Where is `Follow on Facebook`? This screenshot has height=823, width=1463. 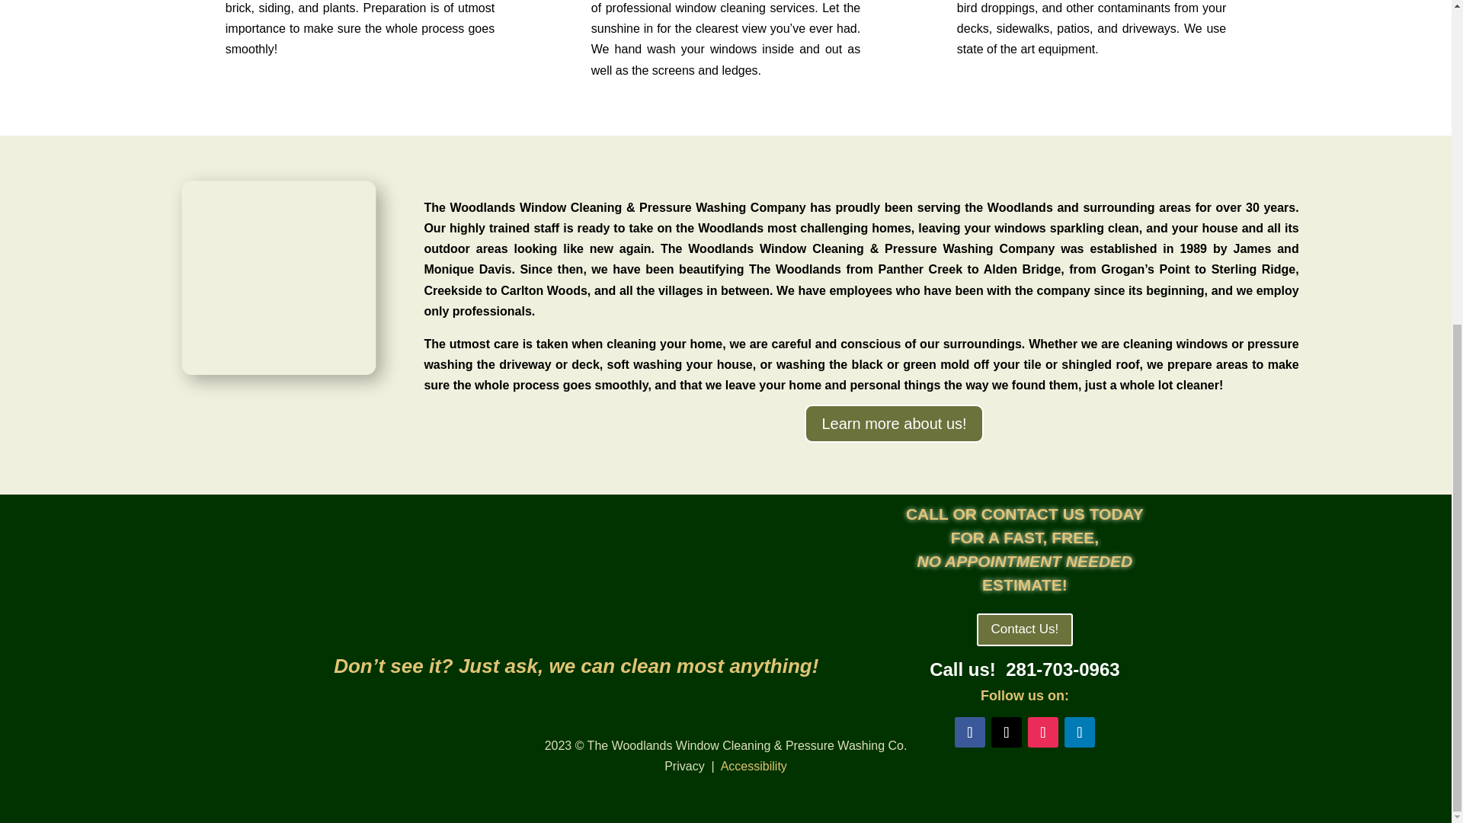
Follow on Facebook is located at coordinates (969, 732).